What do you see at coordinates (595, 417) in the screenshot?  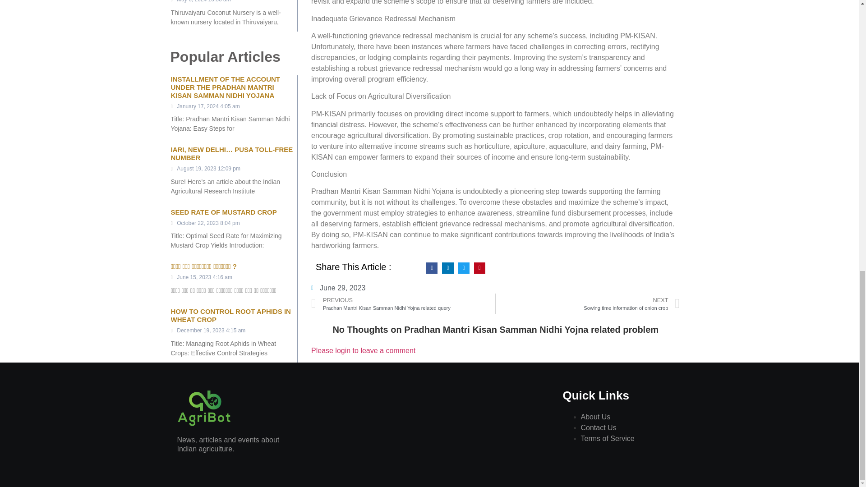 I see `About Us` at bounding box center [595, 417].